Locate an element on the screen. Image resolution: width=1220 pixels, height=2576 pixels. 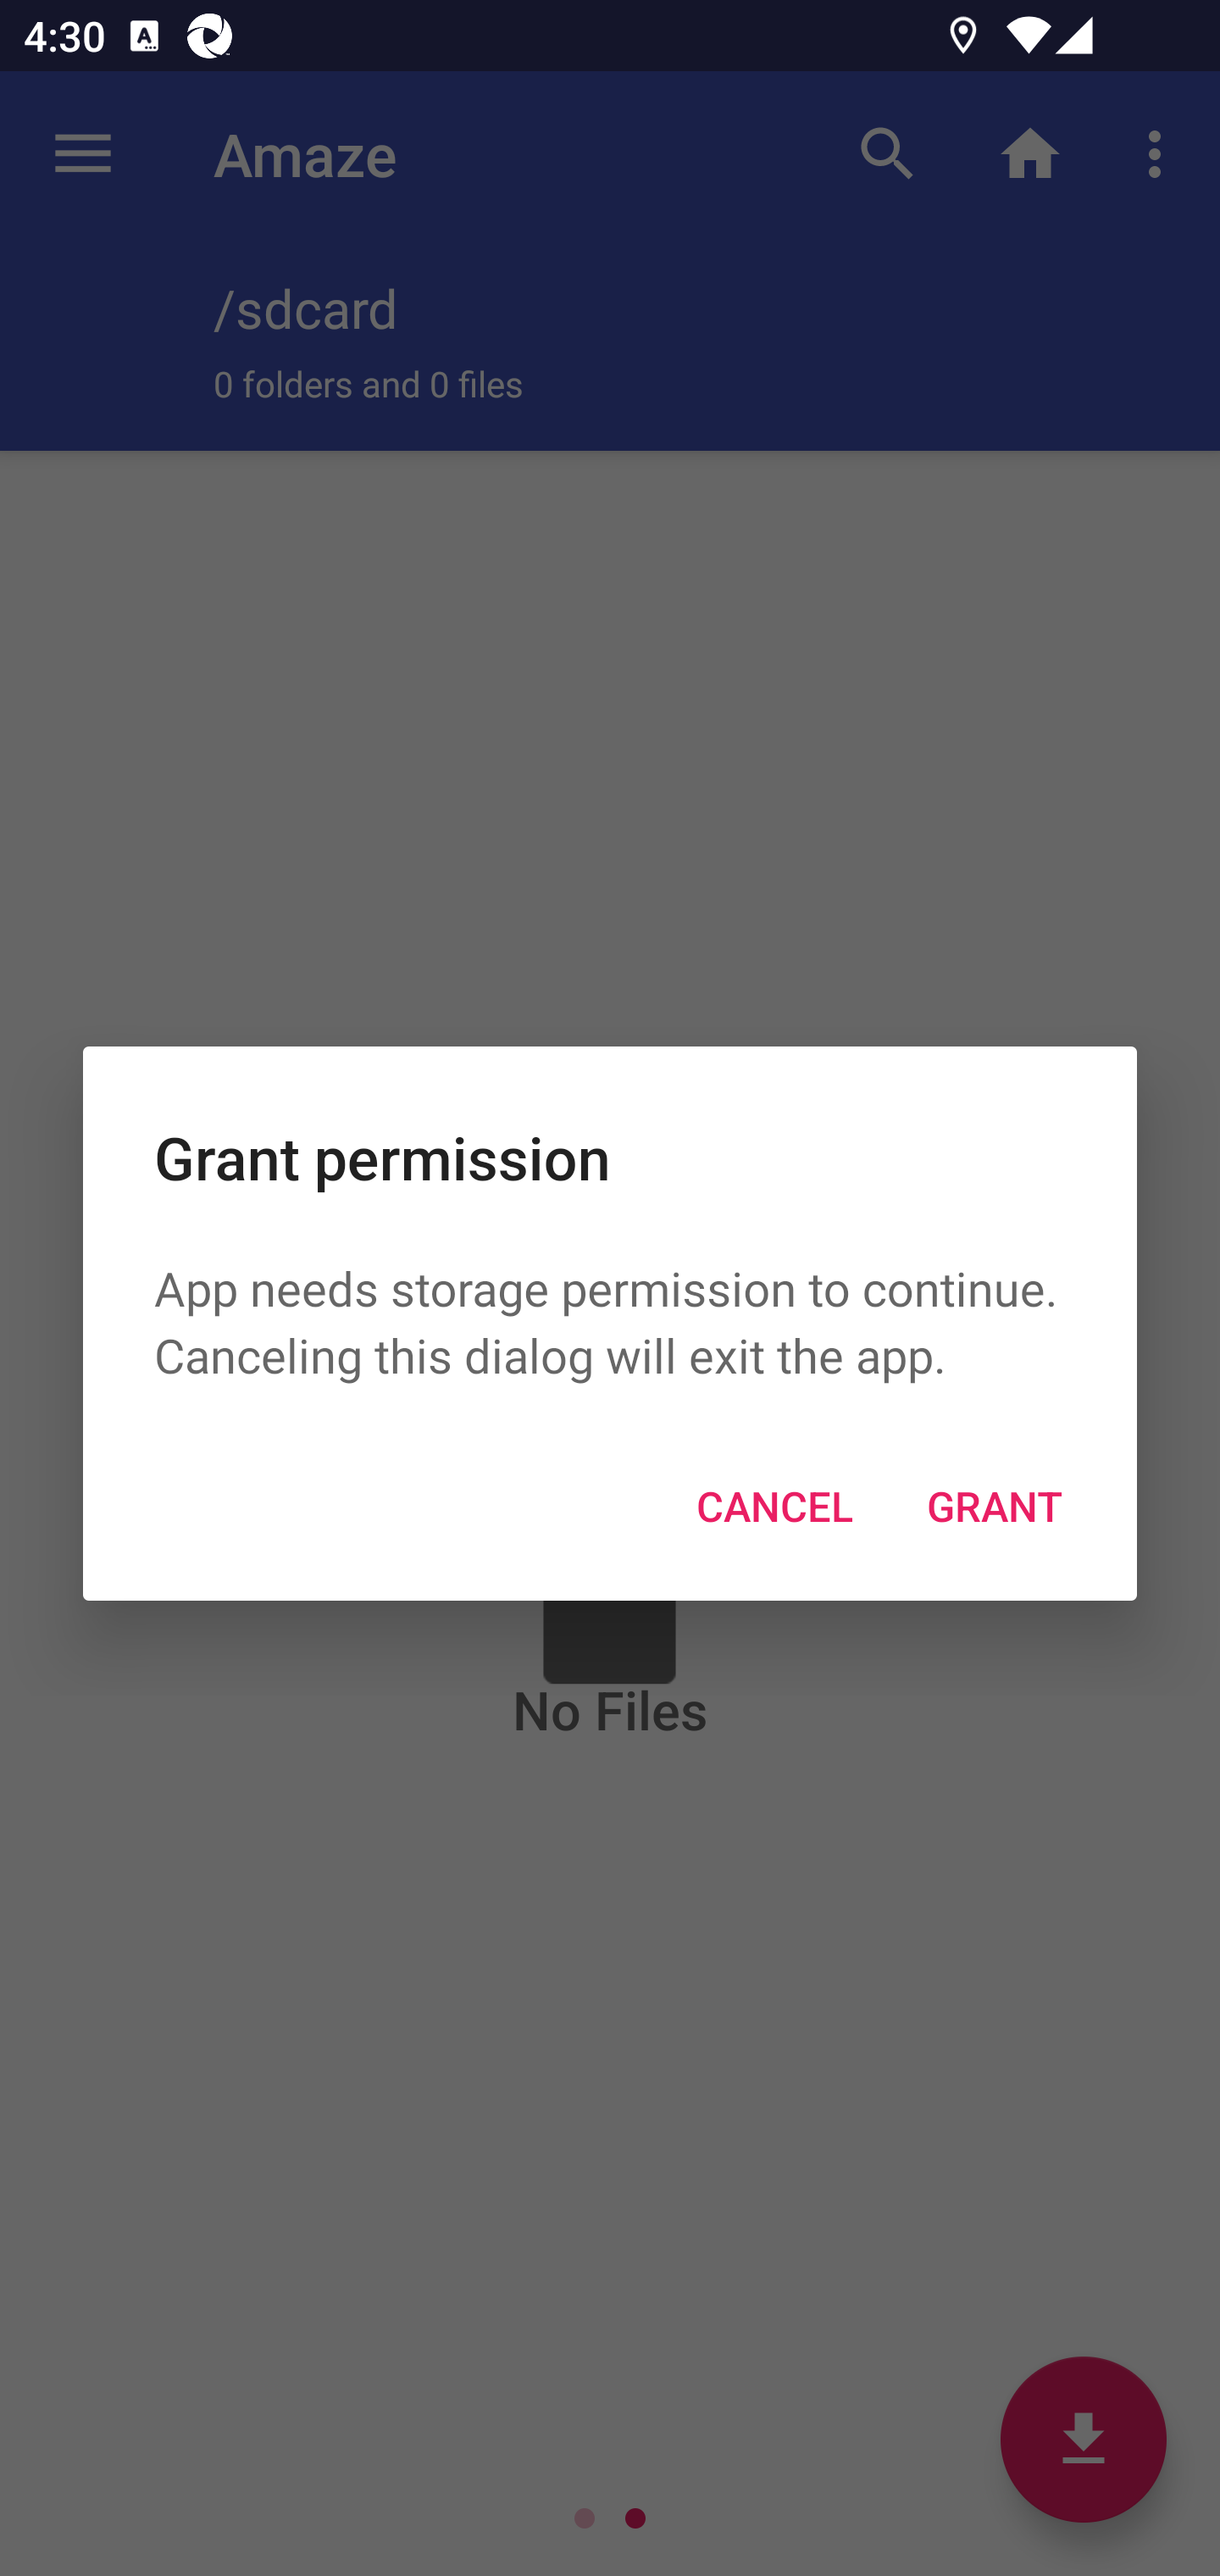
GRANT is located at coordinates (995, 1505).